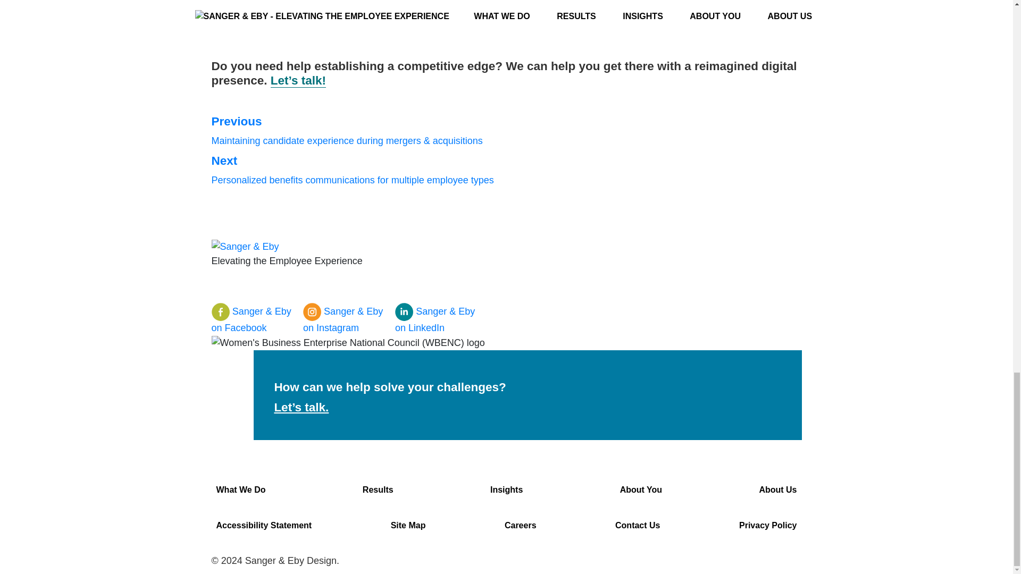  What do you see at coordinates (637, 525) in the screenshot?
I see `Contact Us` at bounding box center [637, 525].